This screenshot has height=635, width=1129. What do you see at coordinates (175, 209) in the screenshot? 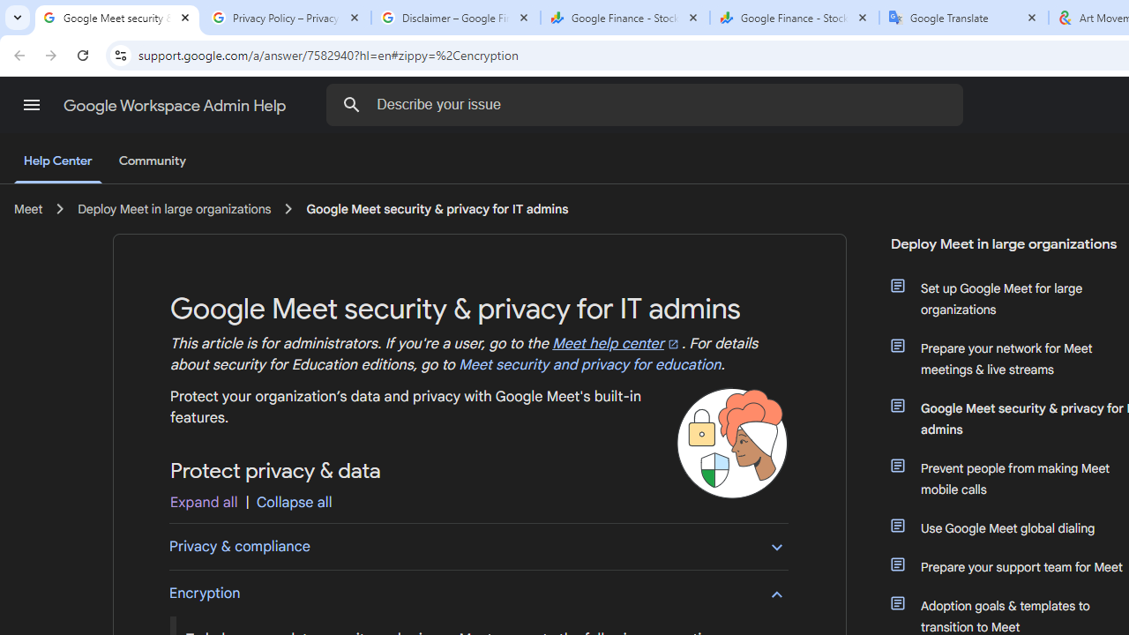
I see `Deploy Meet in large organizations` at bounding box center [175, 209].